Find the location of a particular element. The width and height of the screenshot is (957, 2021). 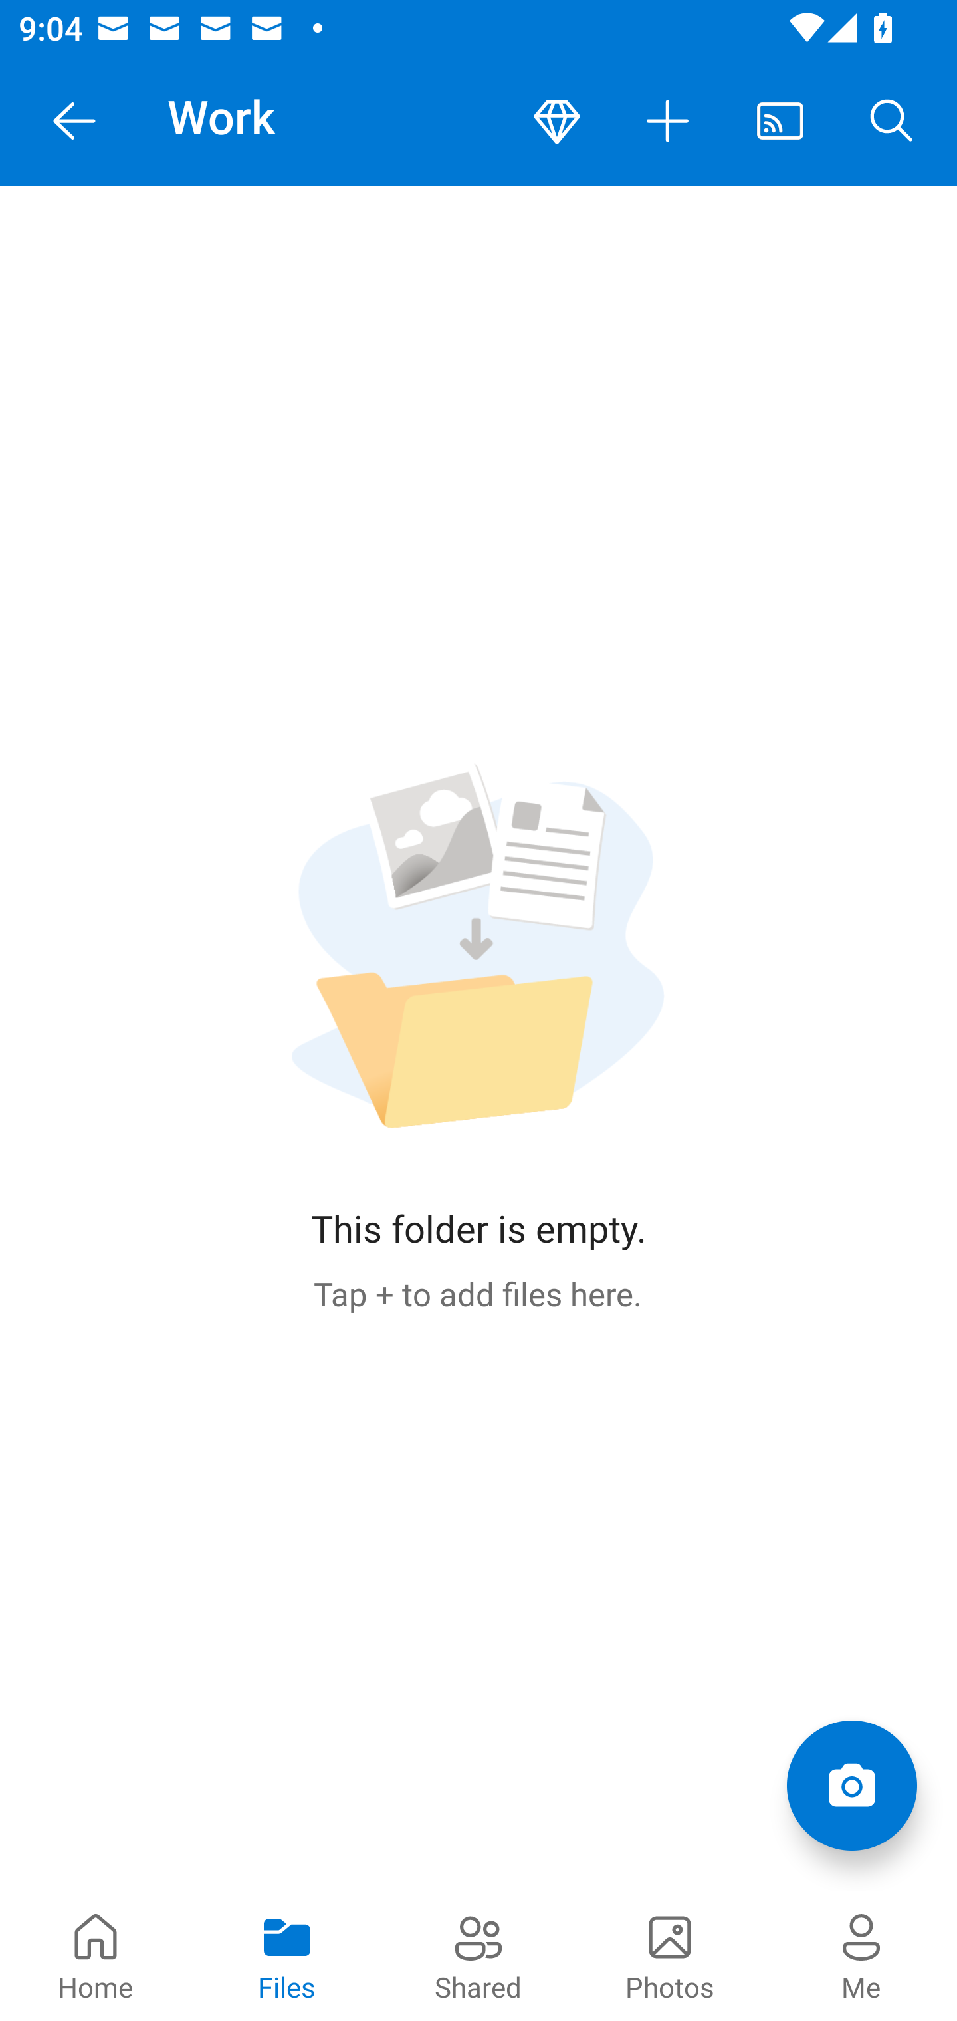

Cast. Disconnected is located at coordinates (780, 121).